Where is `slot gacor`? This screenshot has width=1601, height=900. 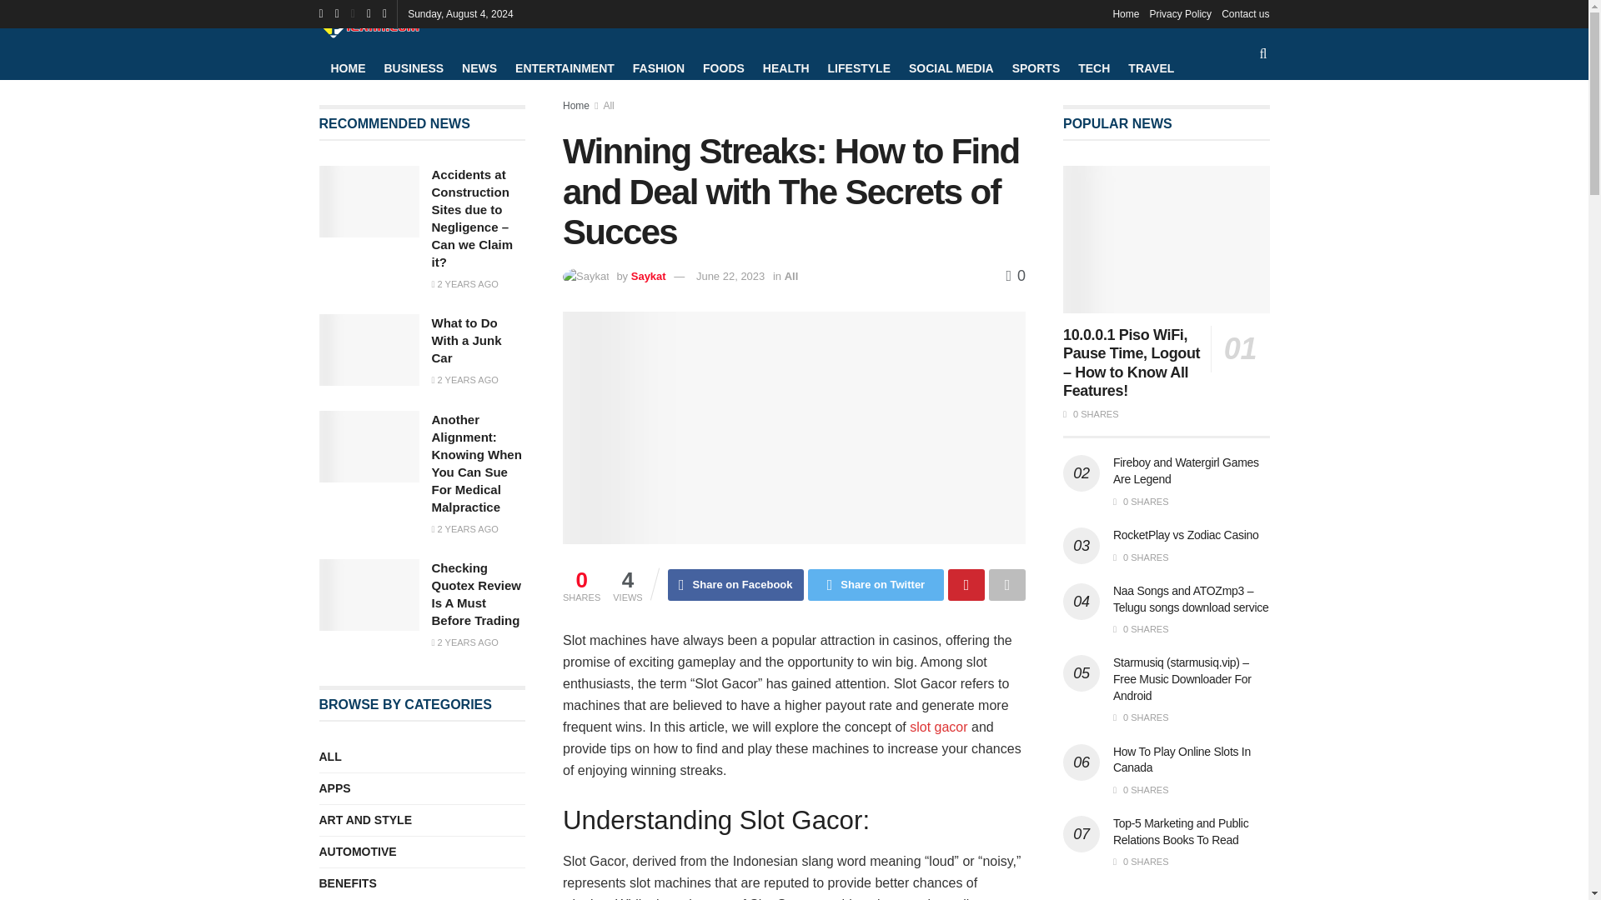 slot gacor is located at coordinates (937, 727).